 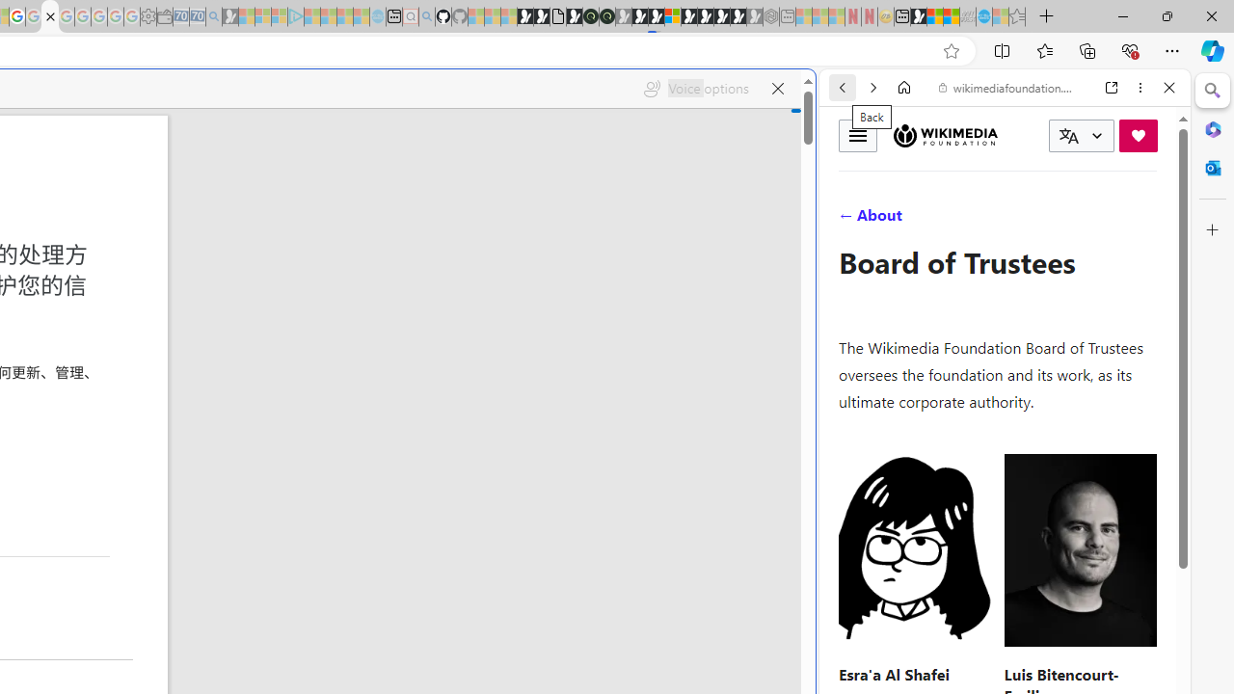 What do you see at coordinates (403, 256) in the screenshot?
I see `Frequently visited` at bounding box center [403, 256].